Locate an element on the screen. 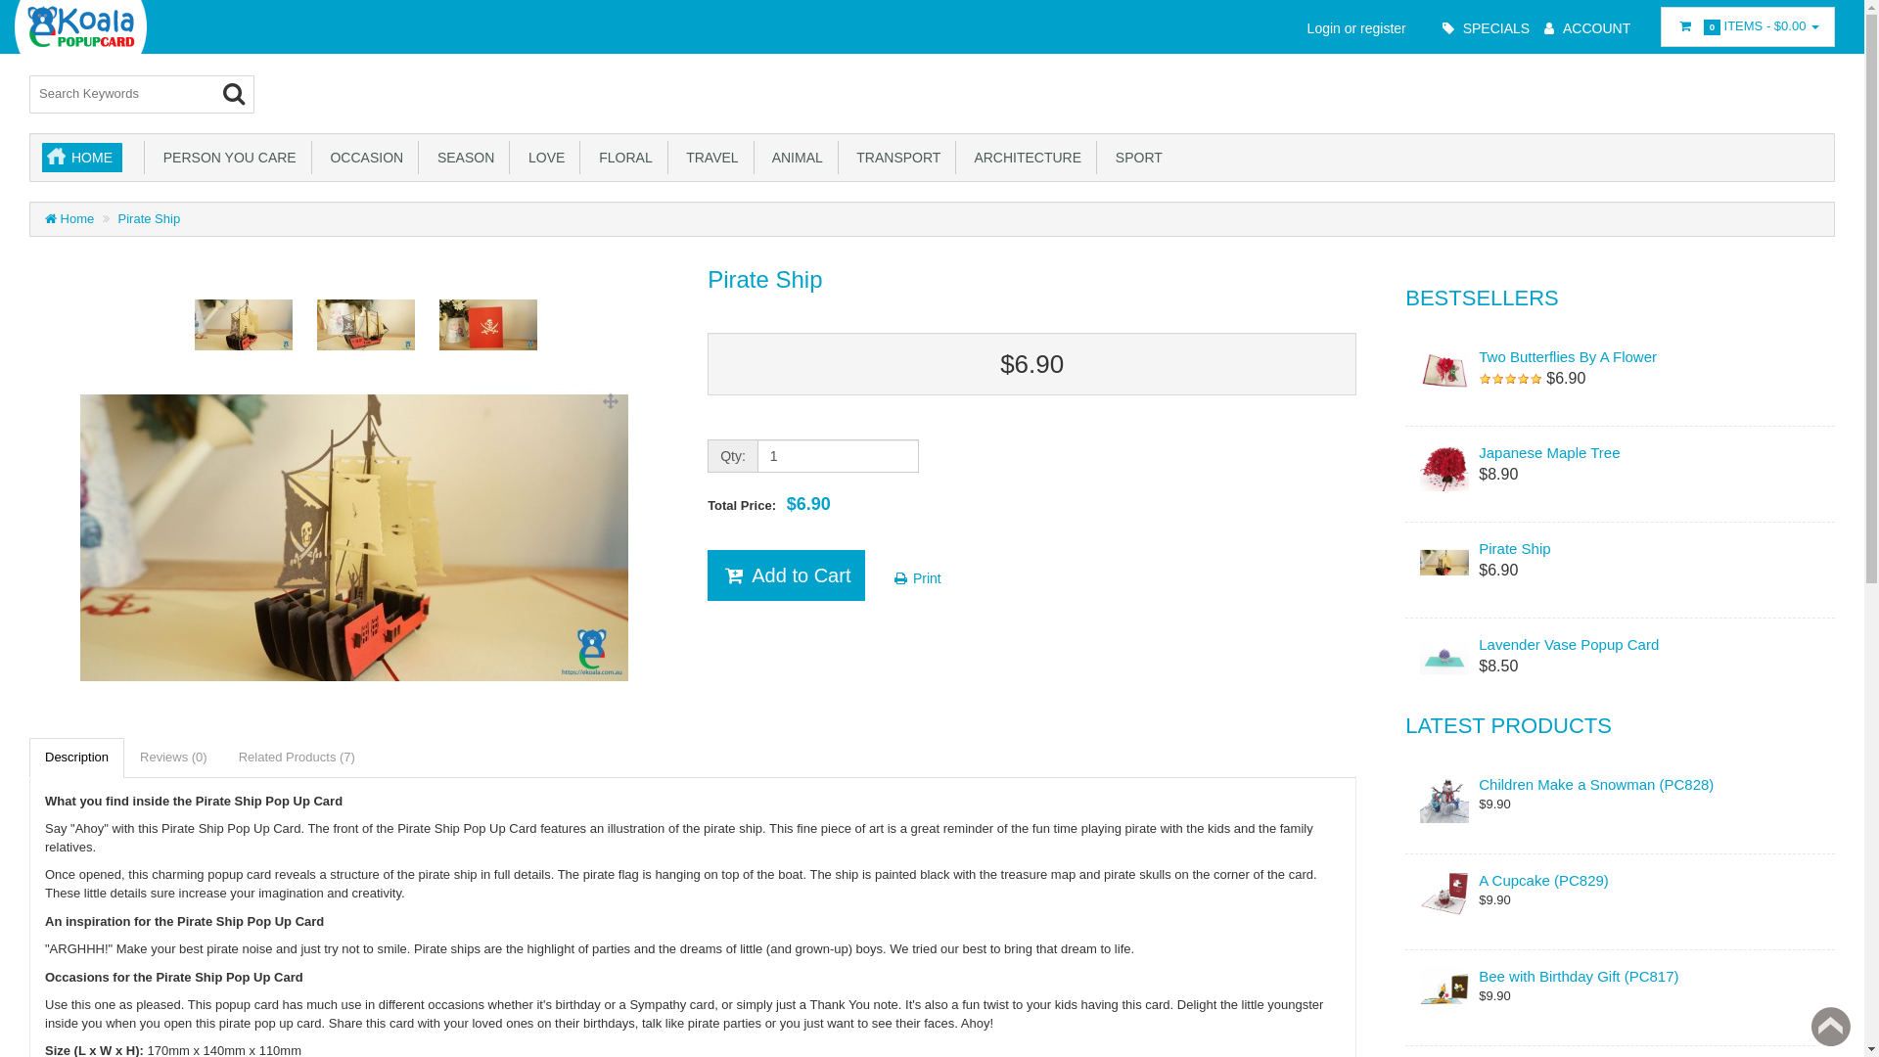    ANIMAL is located at coordinates (797, 158).